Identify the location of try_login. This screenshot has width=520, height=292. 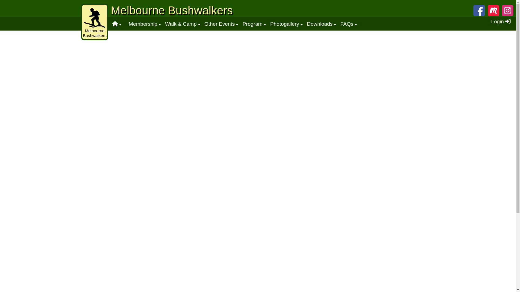
(373, 65).